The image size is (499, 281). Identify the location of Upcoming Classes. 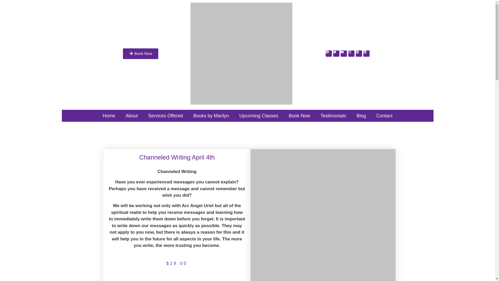
(259, 116).